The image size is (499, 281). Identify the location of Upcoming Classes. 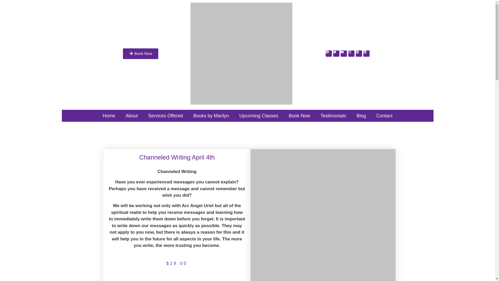
(259, 116).